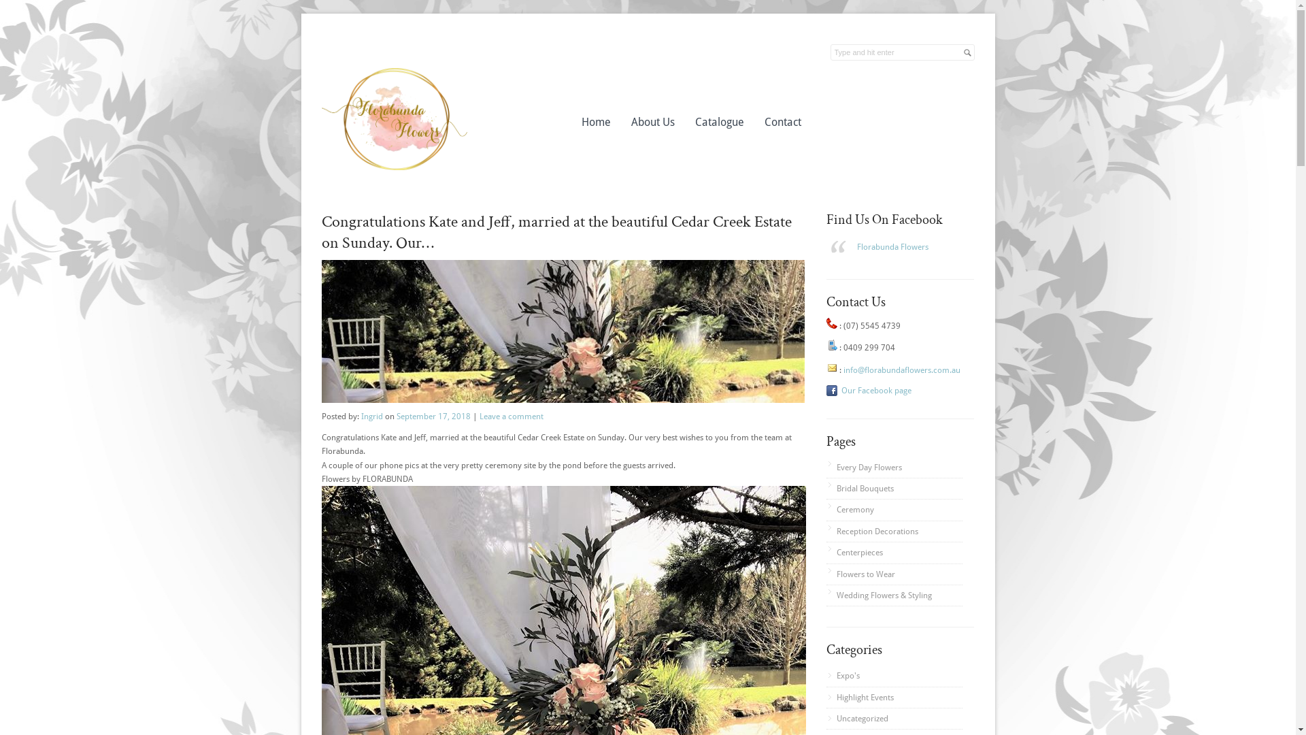 The image size is (1306, 735). What do you see at coordinates (842, 676) in the screenshot?
I see `Expo's` at bounding box center [842, 676].